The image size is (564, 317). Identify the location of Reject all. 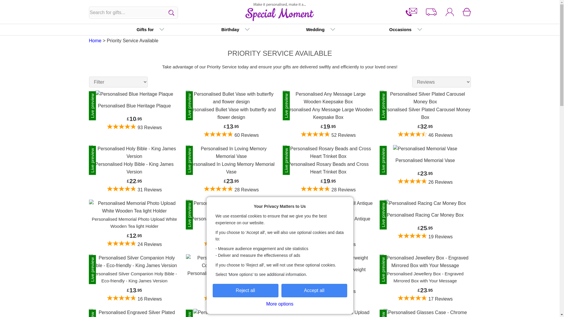
(246, 291).